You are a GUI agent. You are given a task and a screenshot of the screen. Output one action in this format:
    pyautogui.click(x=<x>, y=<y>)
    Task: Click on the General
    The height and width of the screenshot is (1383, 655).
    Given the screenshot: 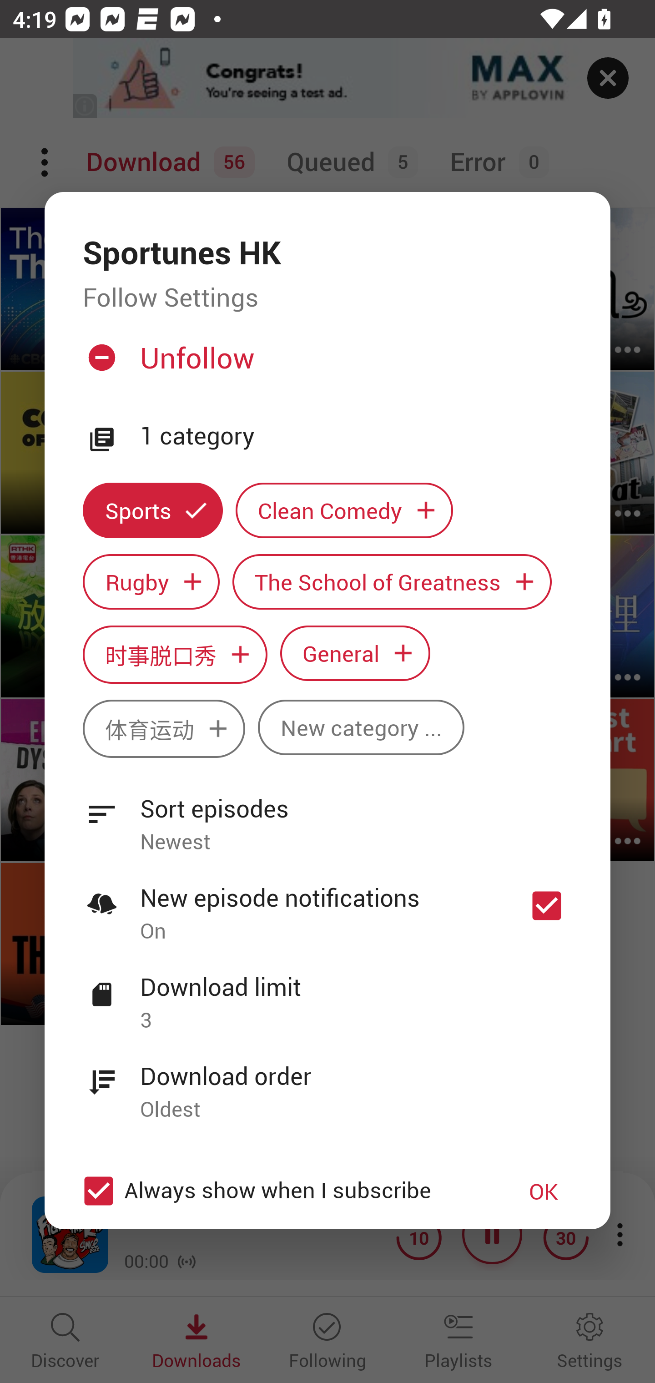 What is the action you would take?
    pyautogui.click(x=355, y=652)
    